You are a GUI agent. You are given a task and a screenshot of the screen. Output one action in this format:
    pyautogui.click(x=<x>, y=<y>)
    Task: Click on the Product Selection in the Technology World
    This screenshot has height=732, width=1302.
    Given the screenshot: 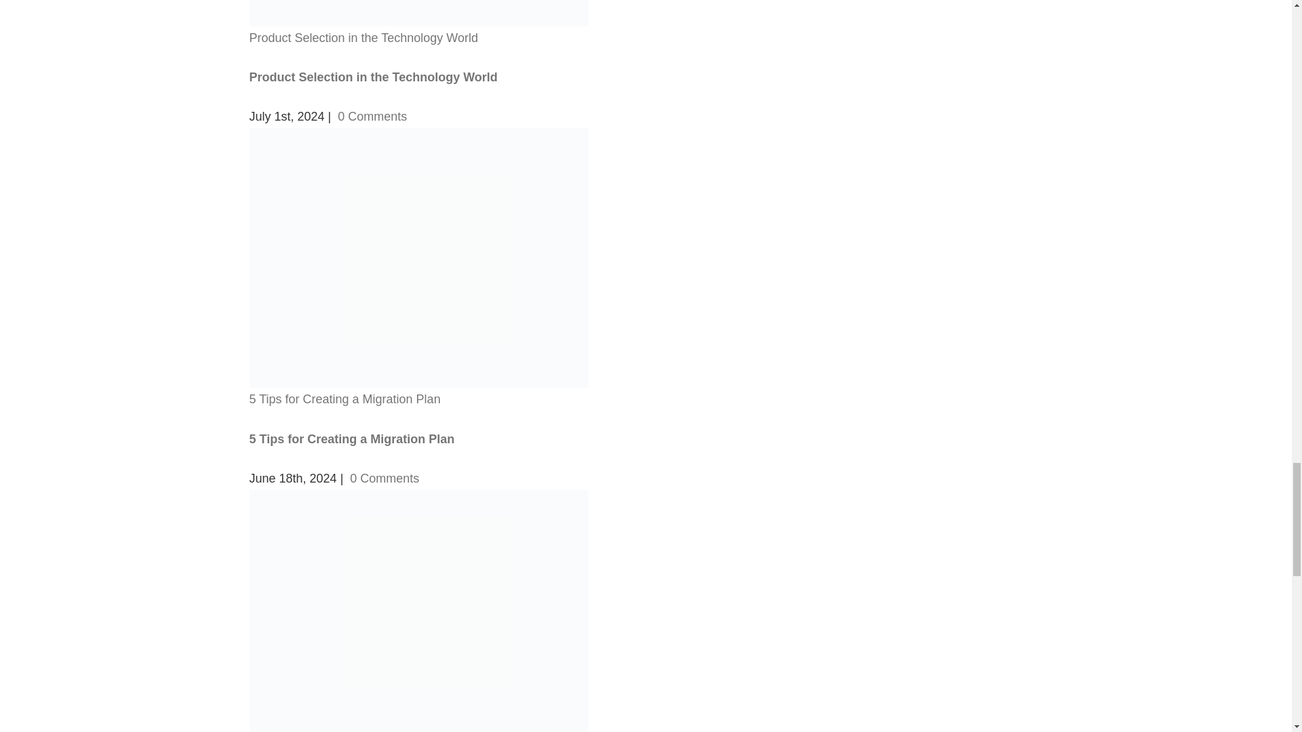 What is the action you would take?
    pyautogui.click(x=364, y=38)
    